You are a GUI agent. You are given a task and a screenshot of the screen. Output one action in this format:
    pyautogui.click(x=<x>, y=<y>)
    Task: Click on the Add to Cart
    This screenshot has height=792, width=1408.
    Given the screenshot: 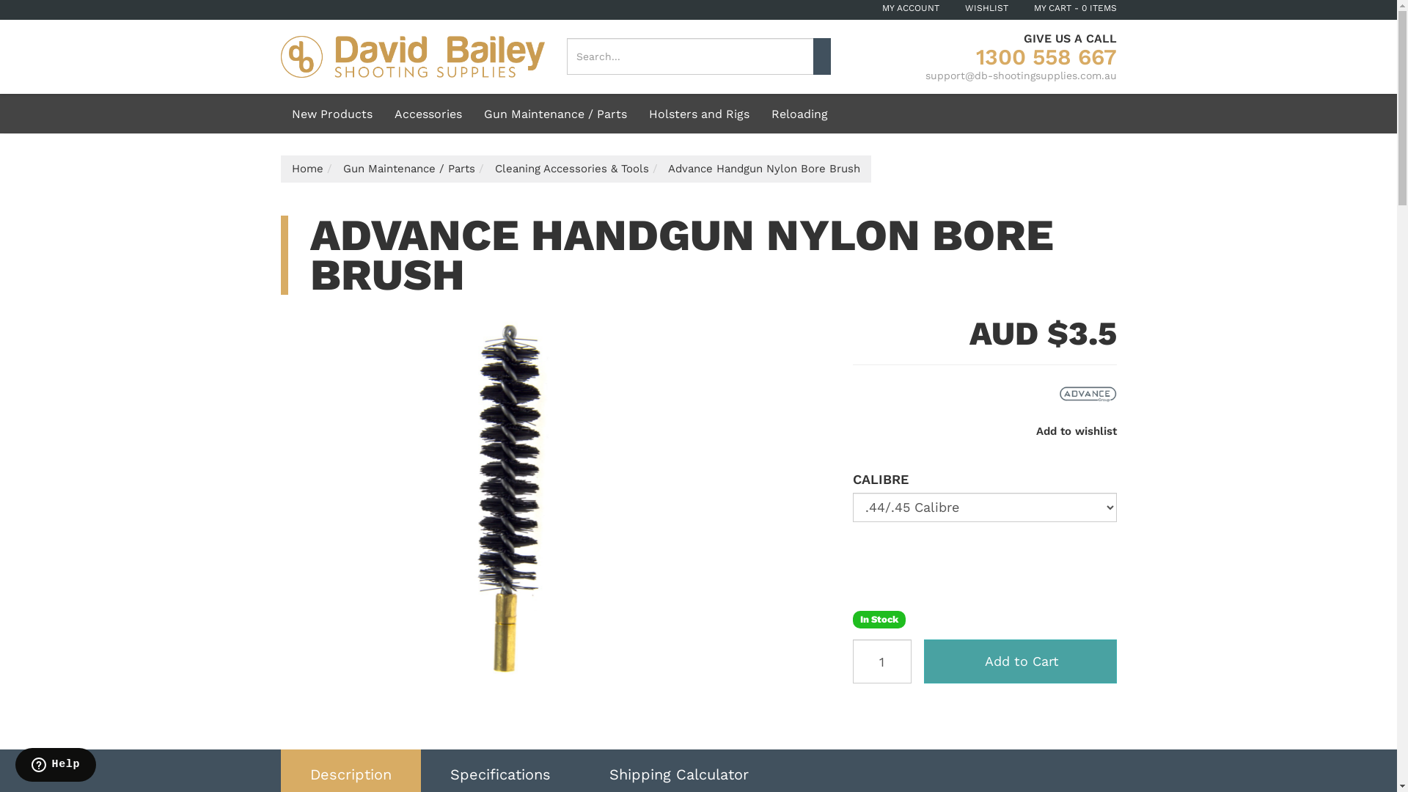 What is the action you would take?
    pyautogui.click(x=1021, y=661)
    